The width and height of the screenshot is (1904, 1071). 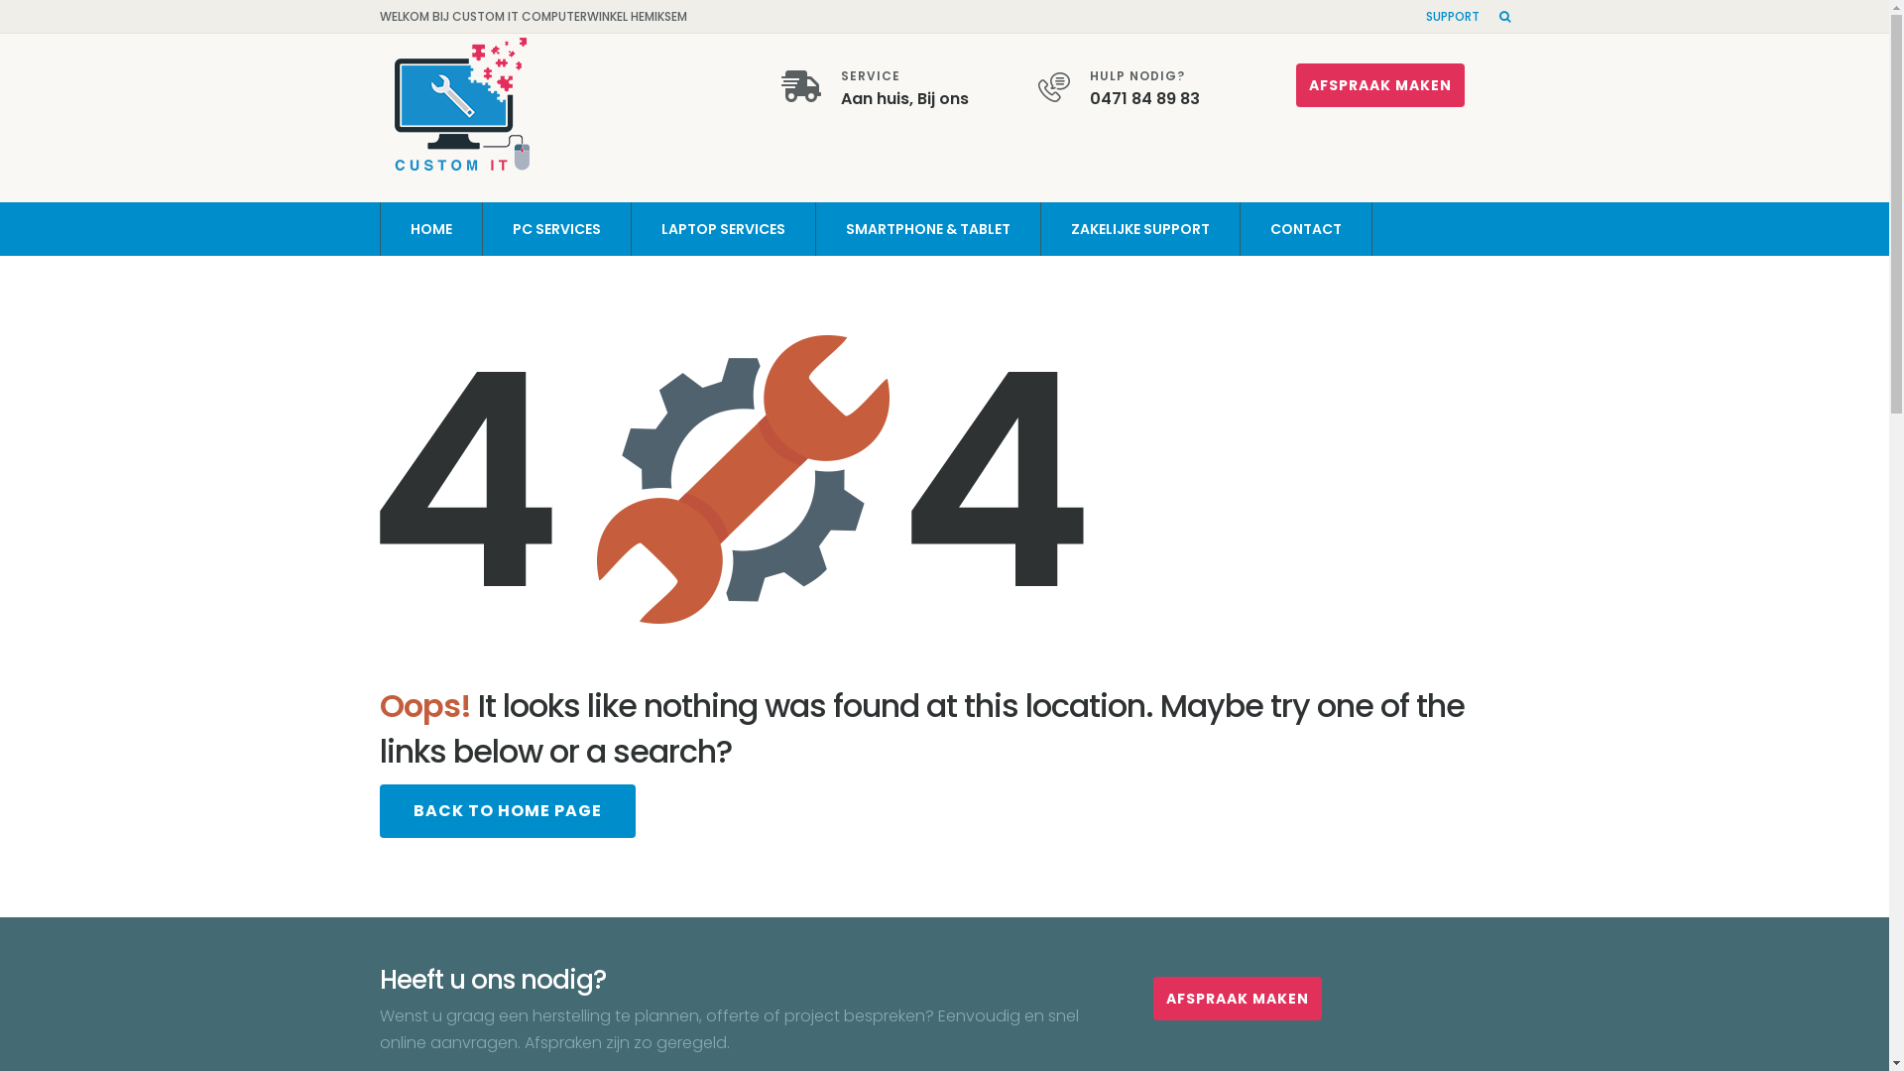 I want to click on SUPPORT, so click(x=1453, y=16).